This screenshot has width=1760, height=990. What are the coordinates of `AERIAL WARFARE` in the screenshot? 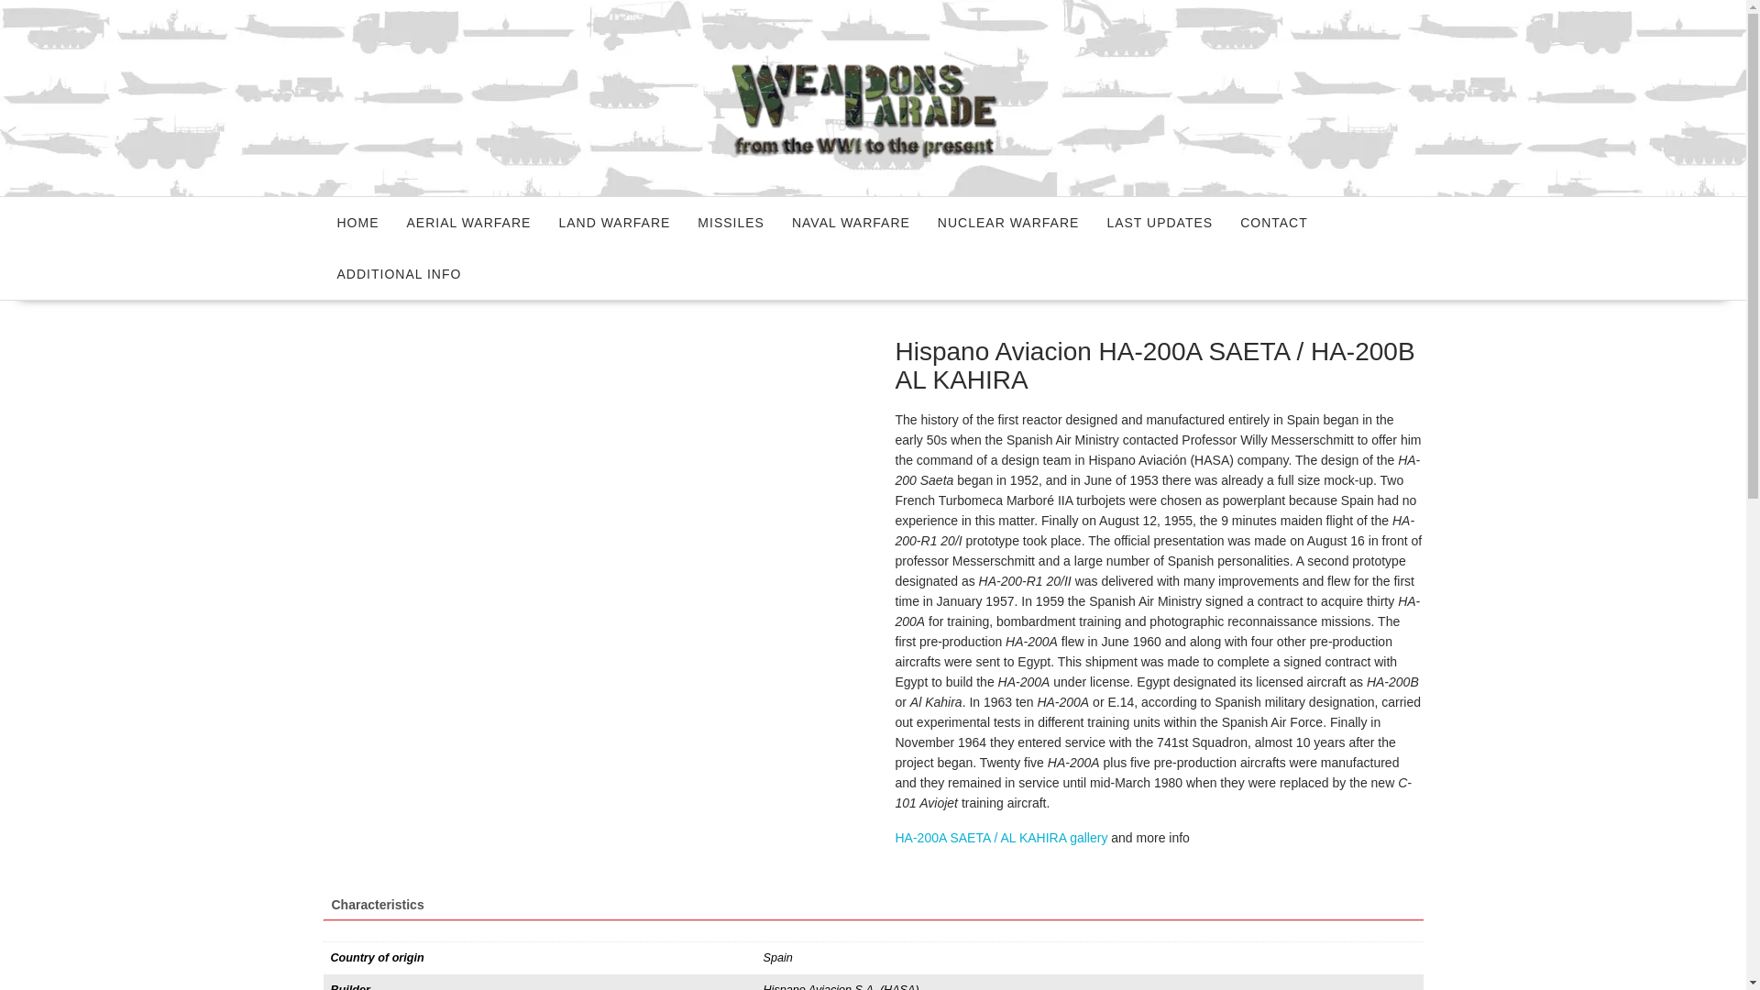 It's located at (467, 222).